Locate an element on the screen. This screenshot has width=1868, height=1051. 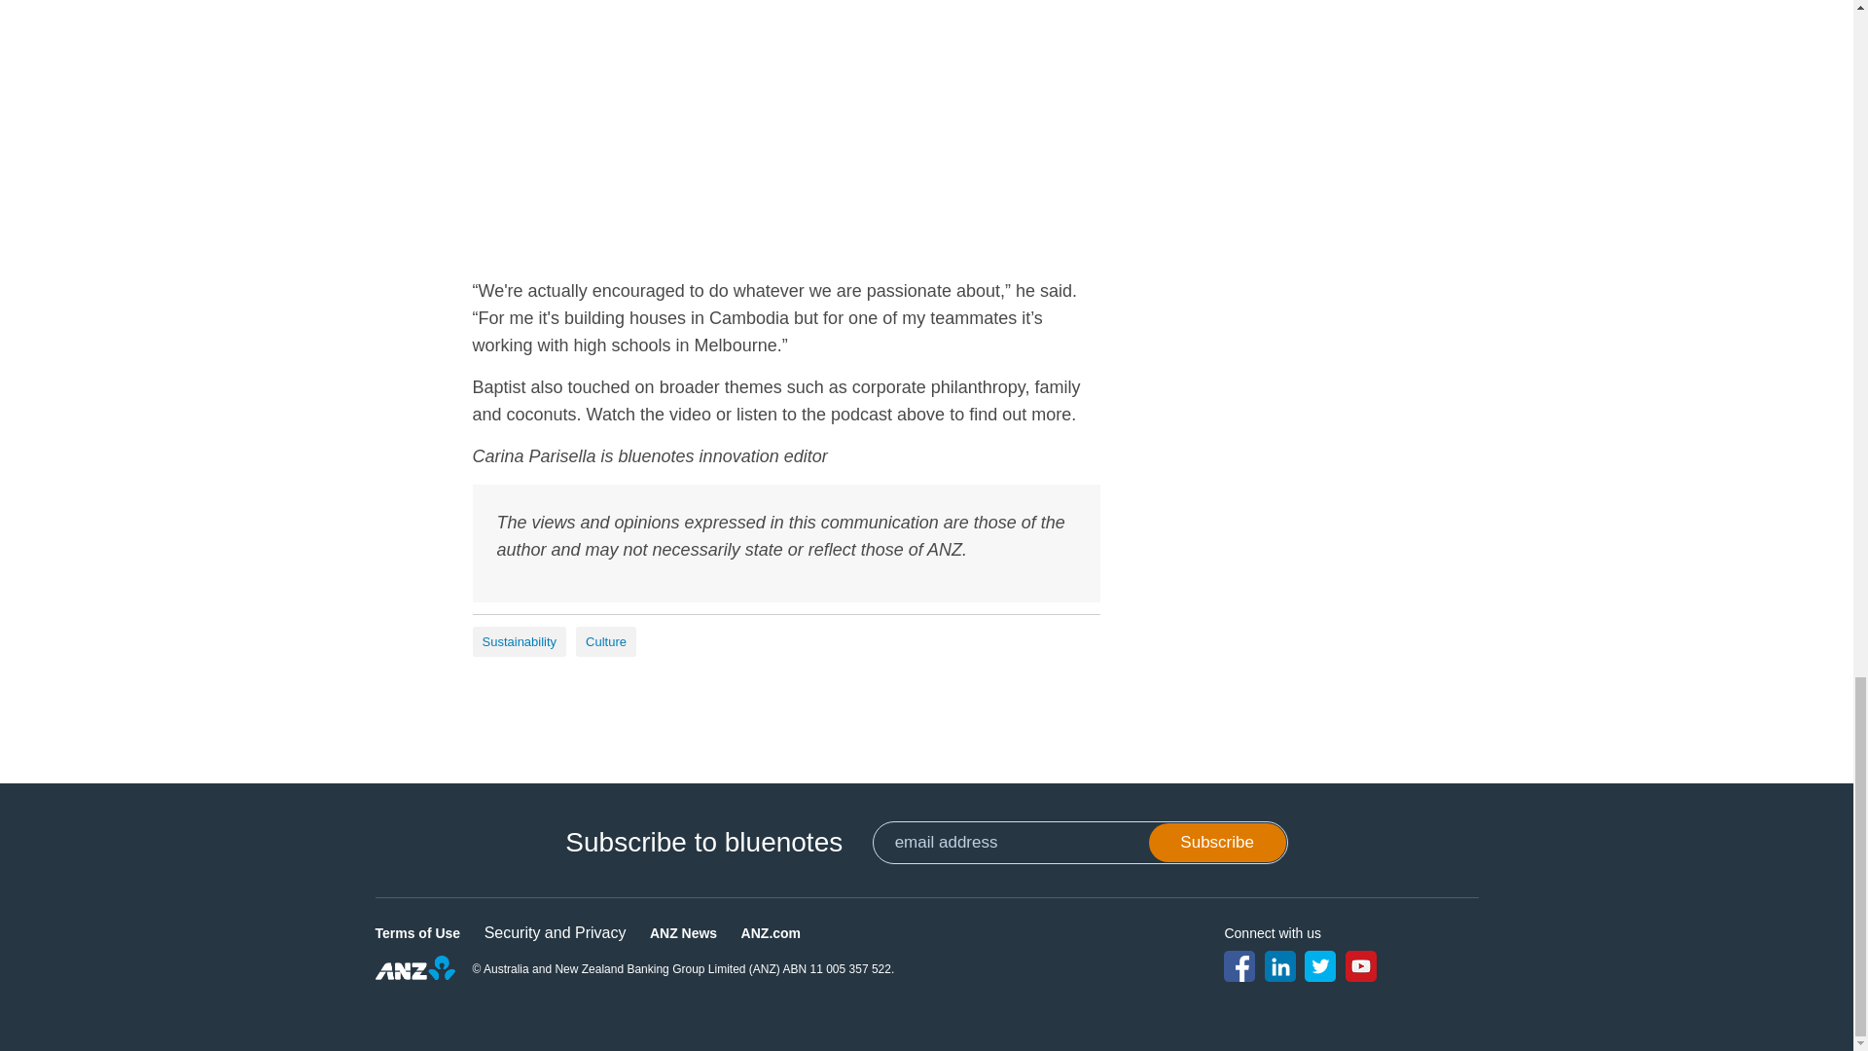
Sustainability is located at coordinates (520, 641).